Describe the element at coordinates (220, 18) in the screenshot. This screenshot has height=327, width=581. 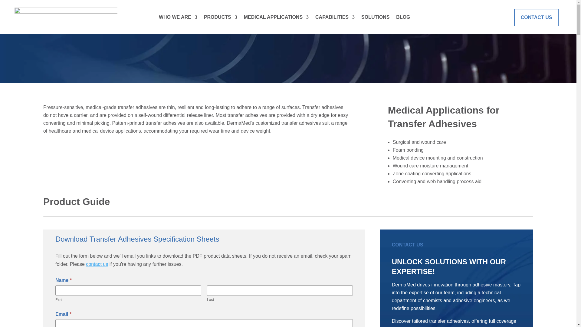
I see `PRODUCTS` at that location.